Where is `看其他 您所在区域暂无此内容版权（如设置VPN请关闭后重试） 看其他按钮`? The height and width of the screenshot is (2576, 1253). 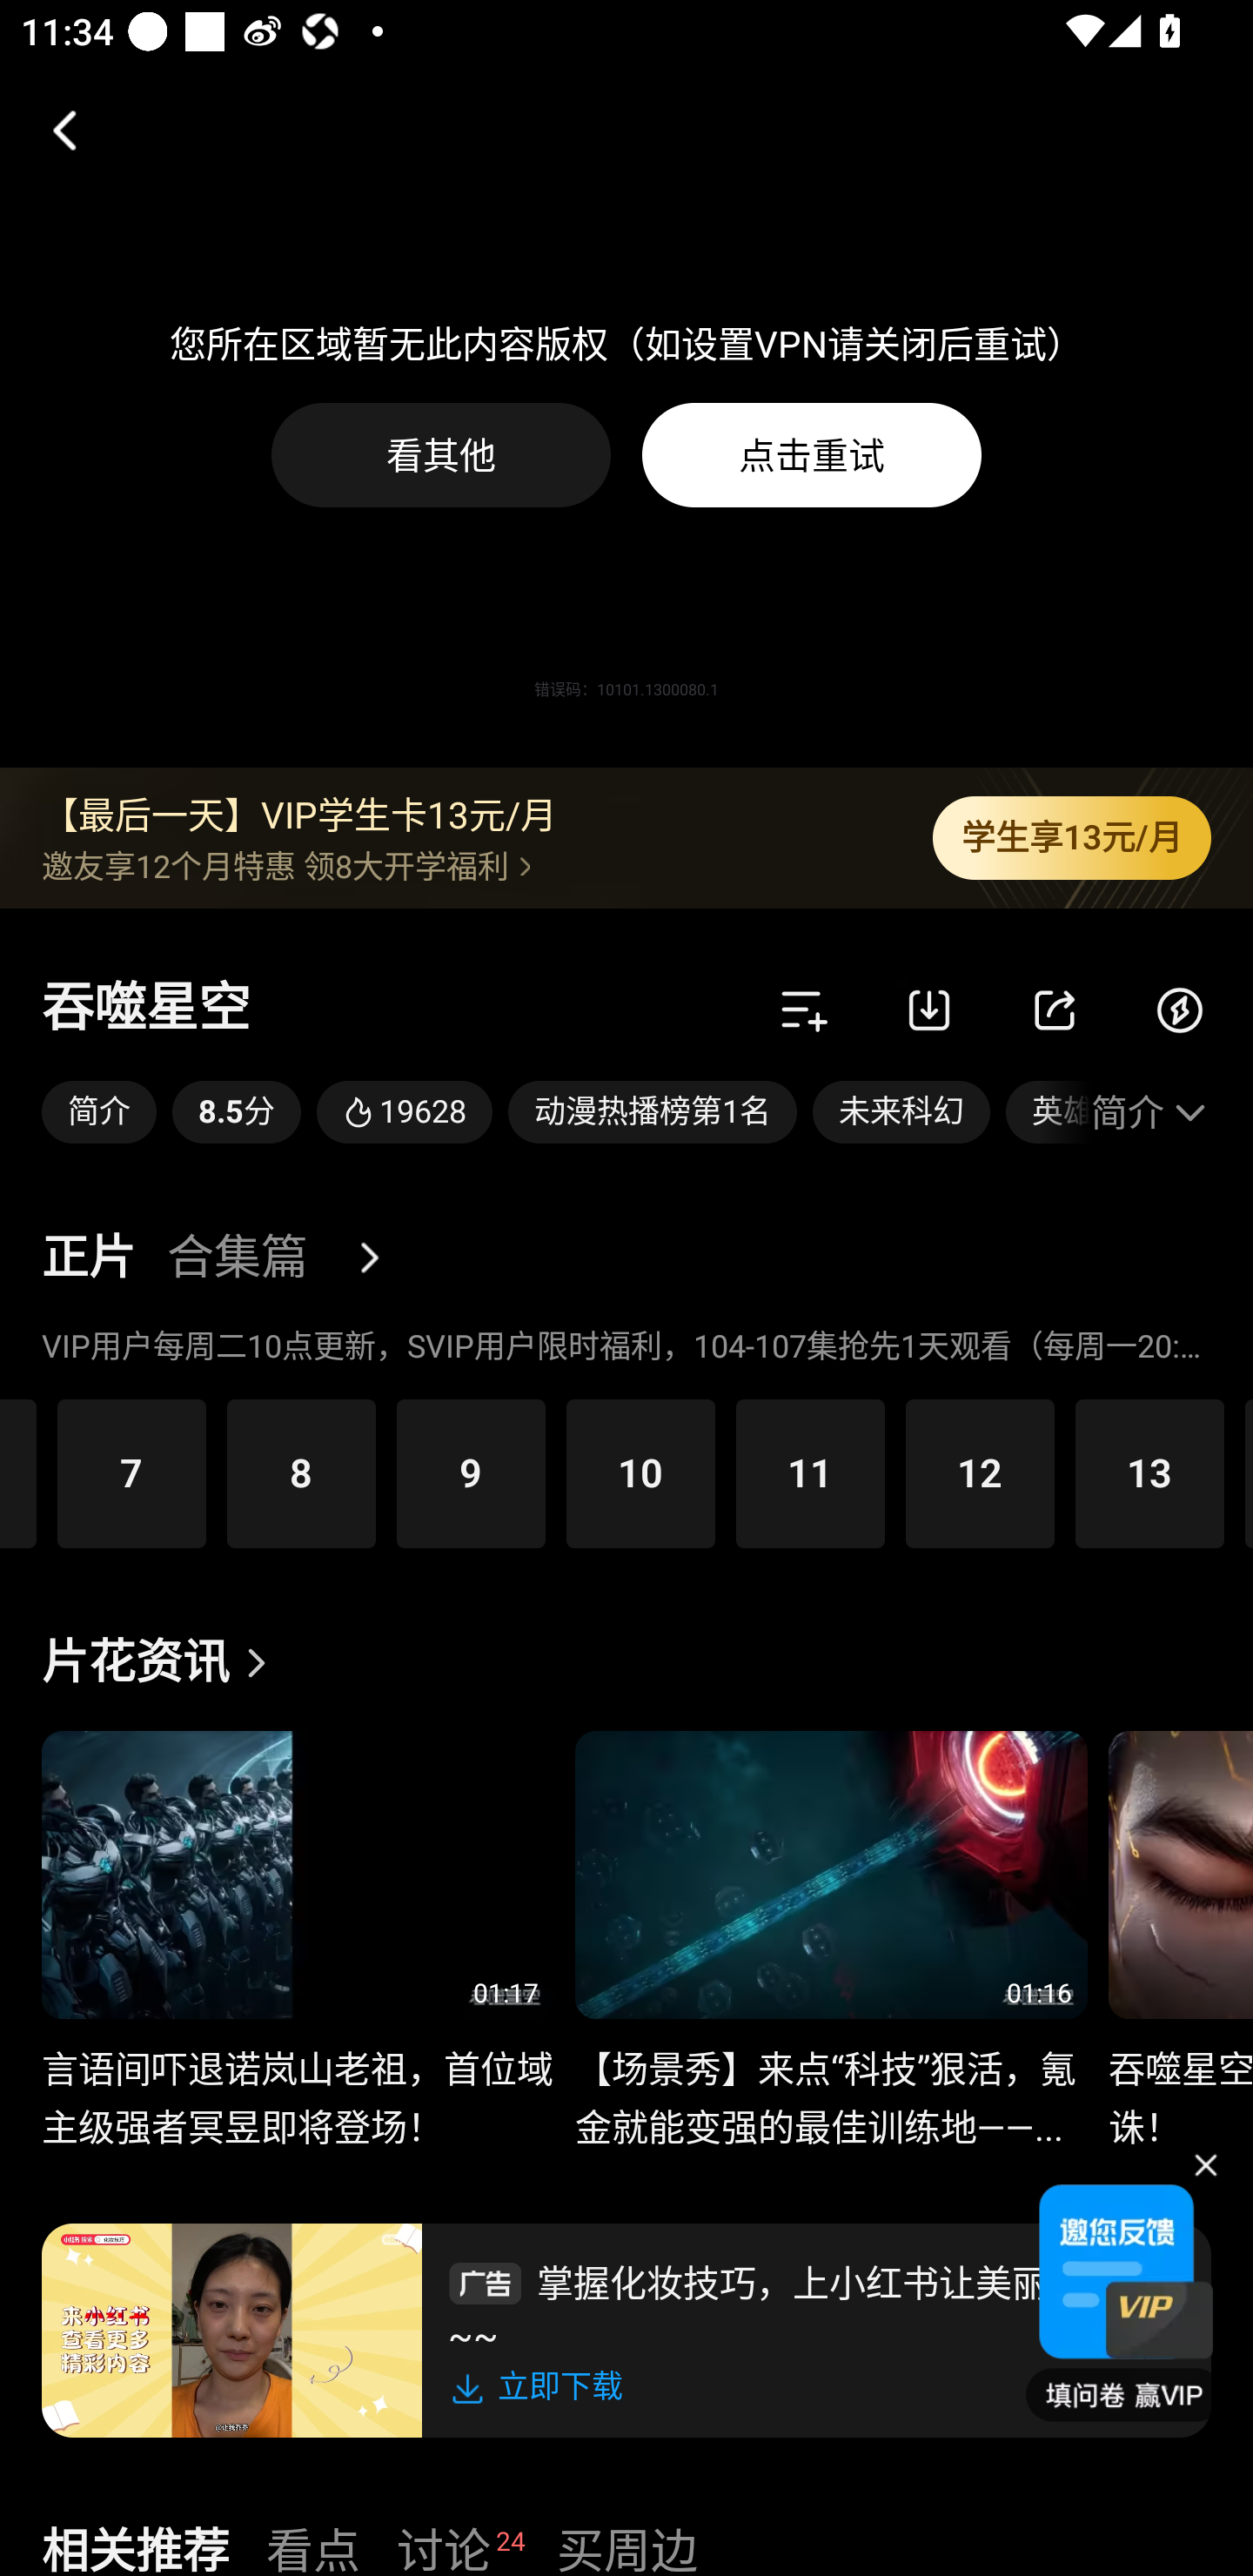
看其他 您所在区域暂无此内容版权（如设置VPN请关闭后重试） 看其他按钮 is located at coordinates (441, 454).